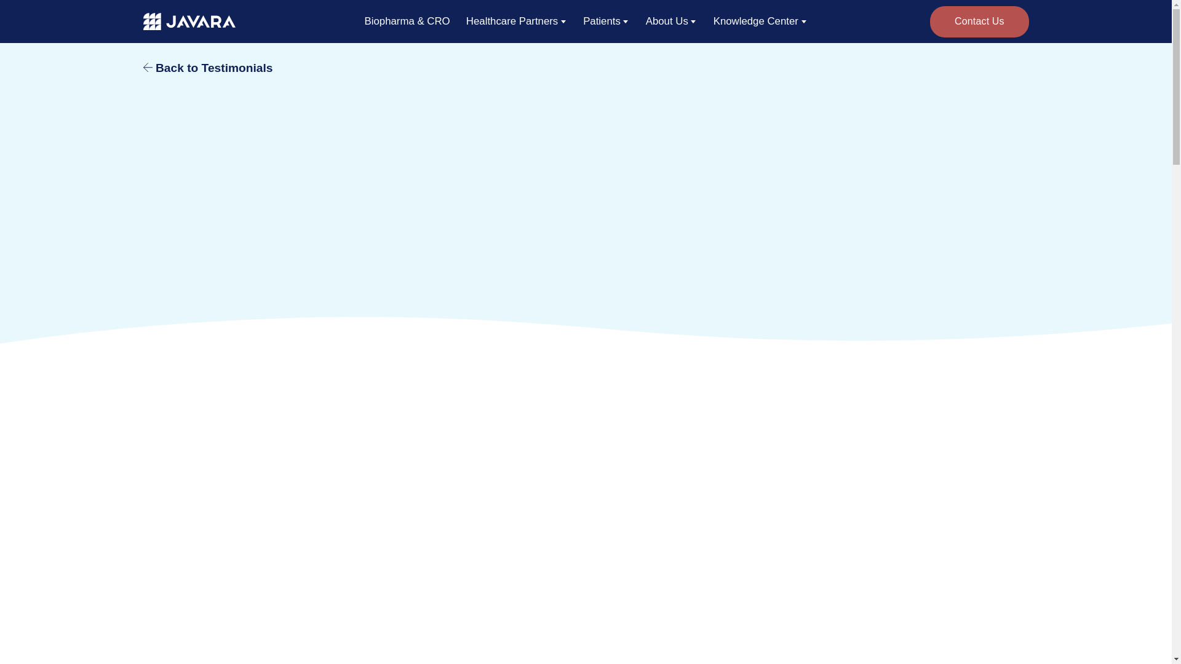  Describe the element at coordinates (606, 21) in the screenshot. I see `Patients` at that location.